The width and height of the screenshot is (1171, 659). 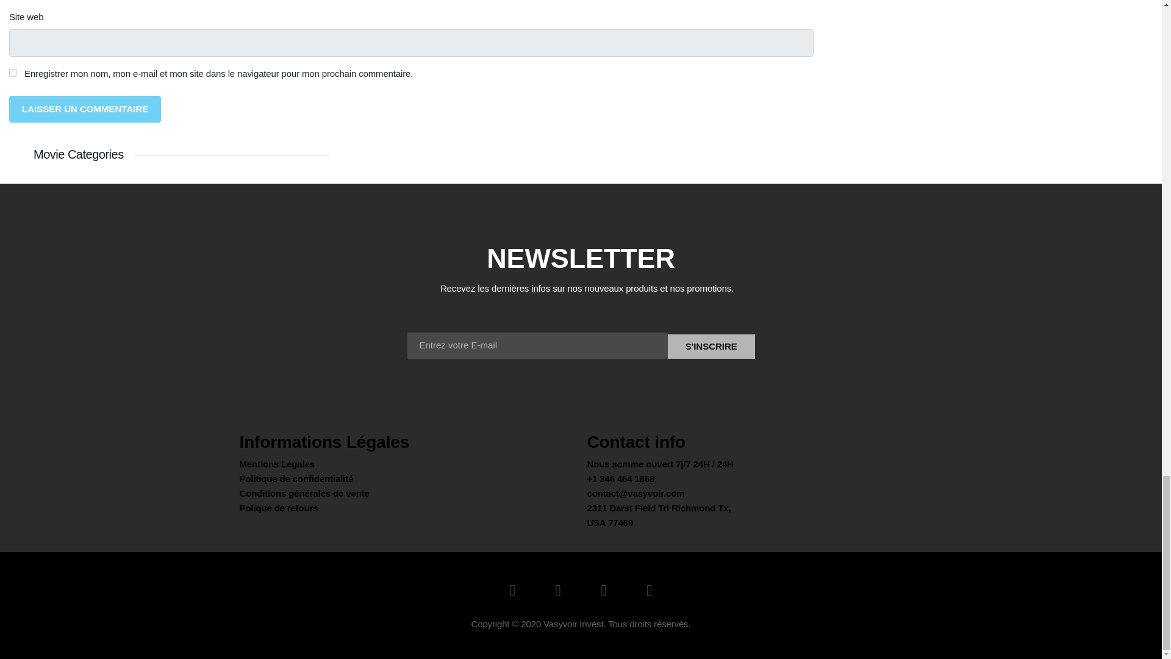 I want to click on Laisser un commentaire, so click(x=85, y=109).